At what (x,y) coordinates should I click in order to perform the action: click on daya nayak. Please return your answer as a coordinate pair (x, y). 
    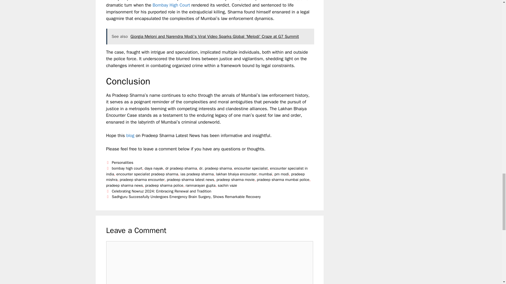
    Looking at the image, I should click on (153, 168).